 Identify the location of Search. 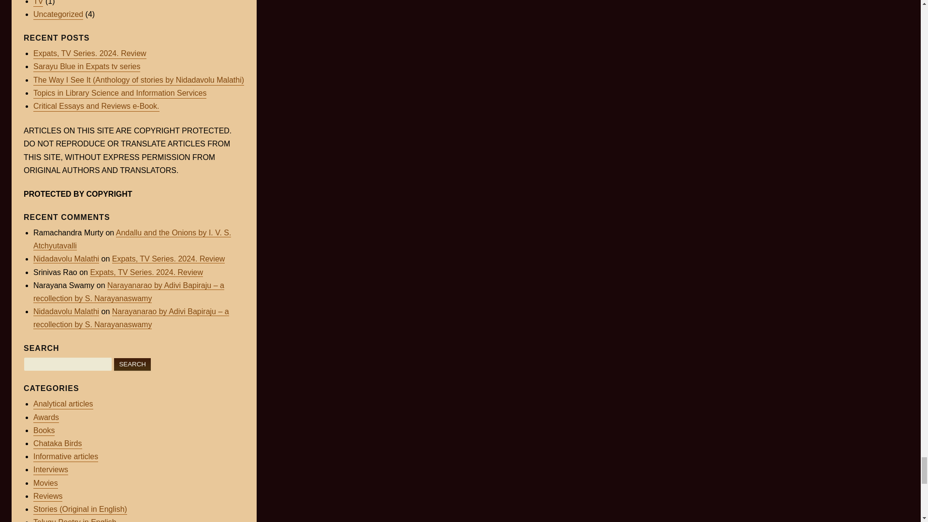
(132, 363).